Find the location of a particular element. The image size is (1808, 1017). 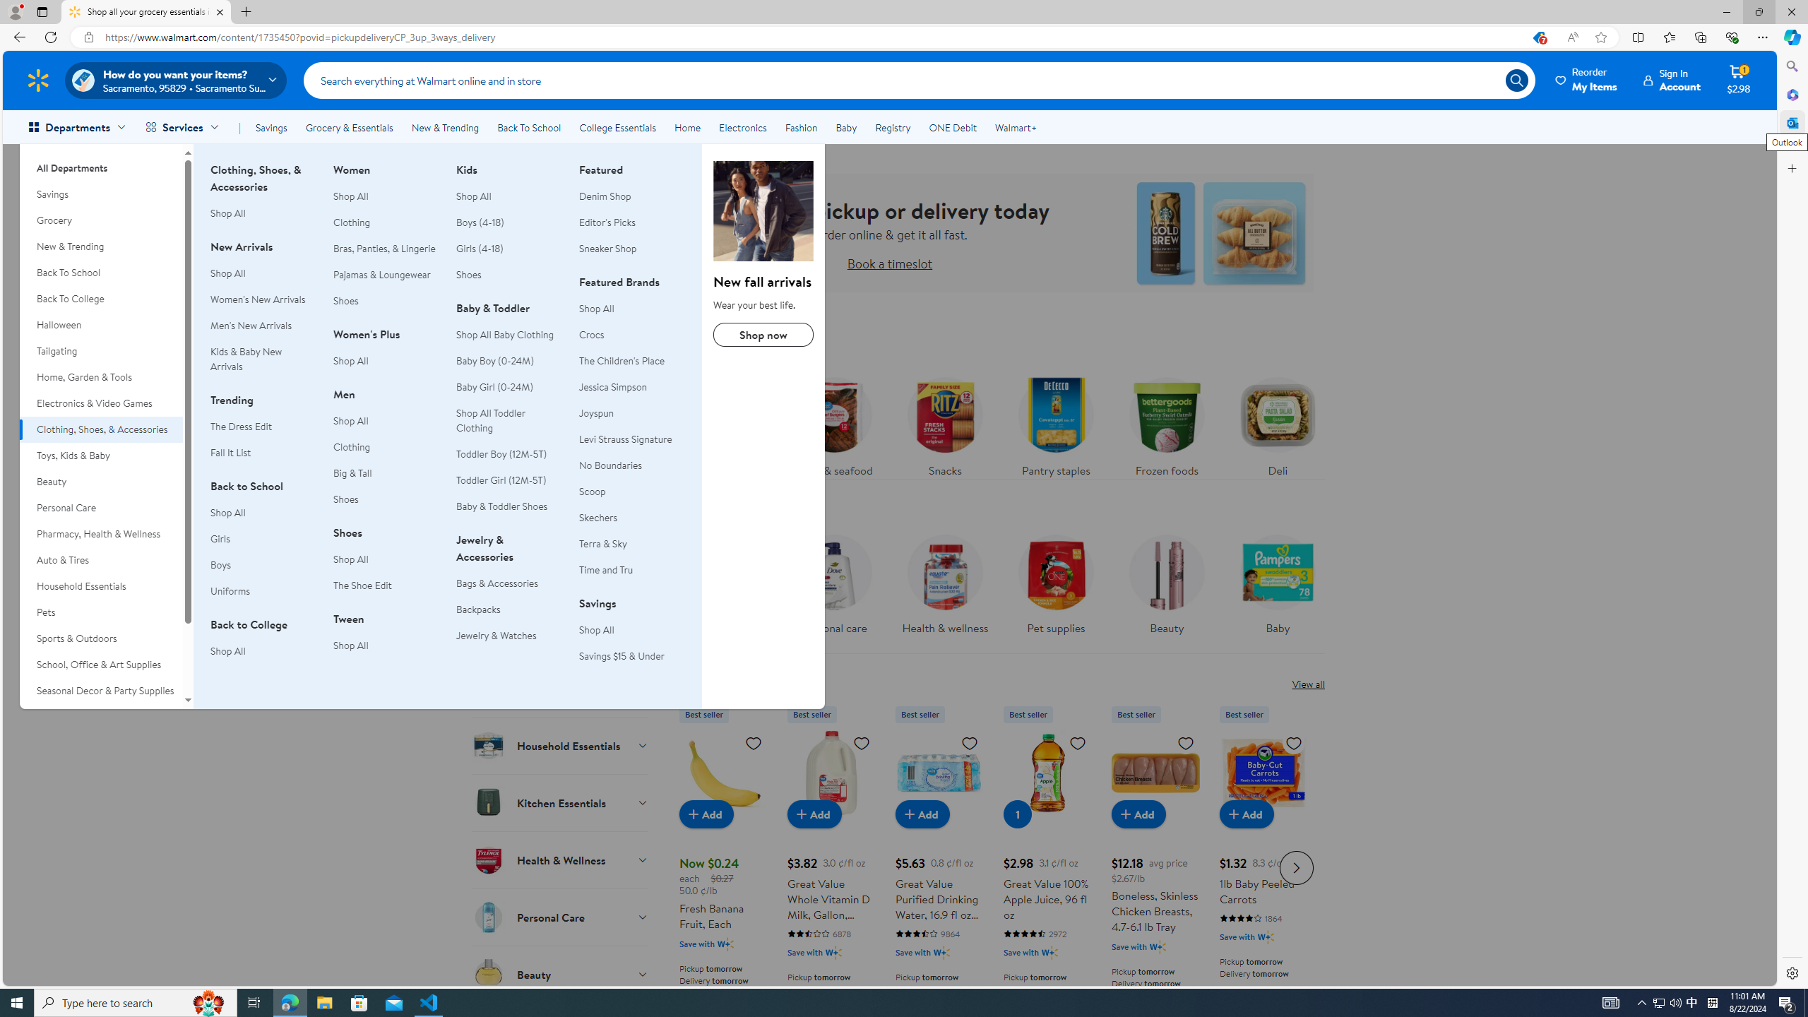

Skechers is located at coordinates (598, 517).